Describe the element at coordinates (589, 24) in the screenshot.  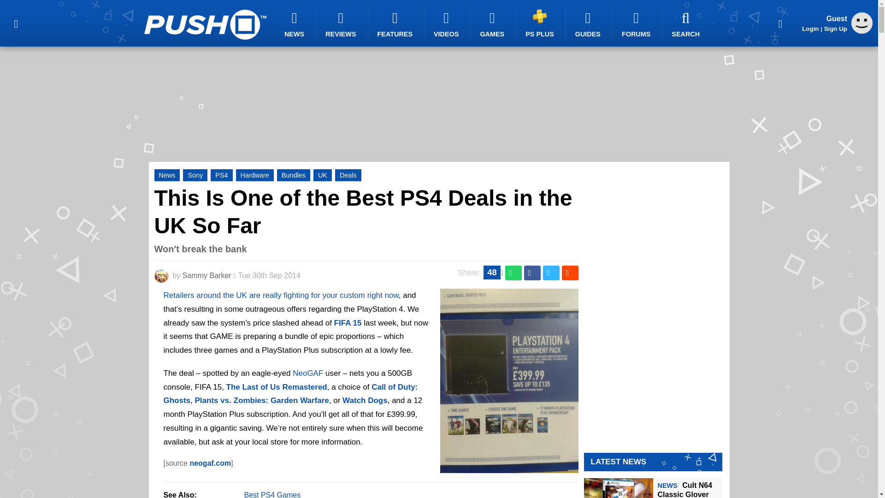
I see `GUIDES` at that location.